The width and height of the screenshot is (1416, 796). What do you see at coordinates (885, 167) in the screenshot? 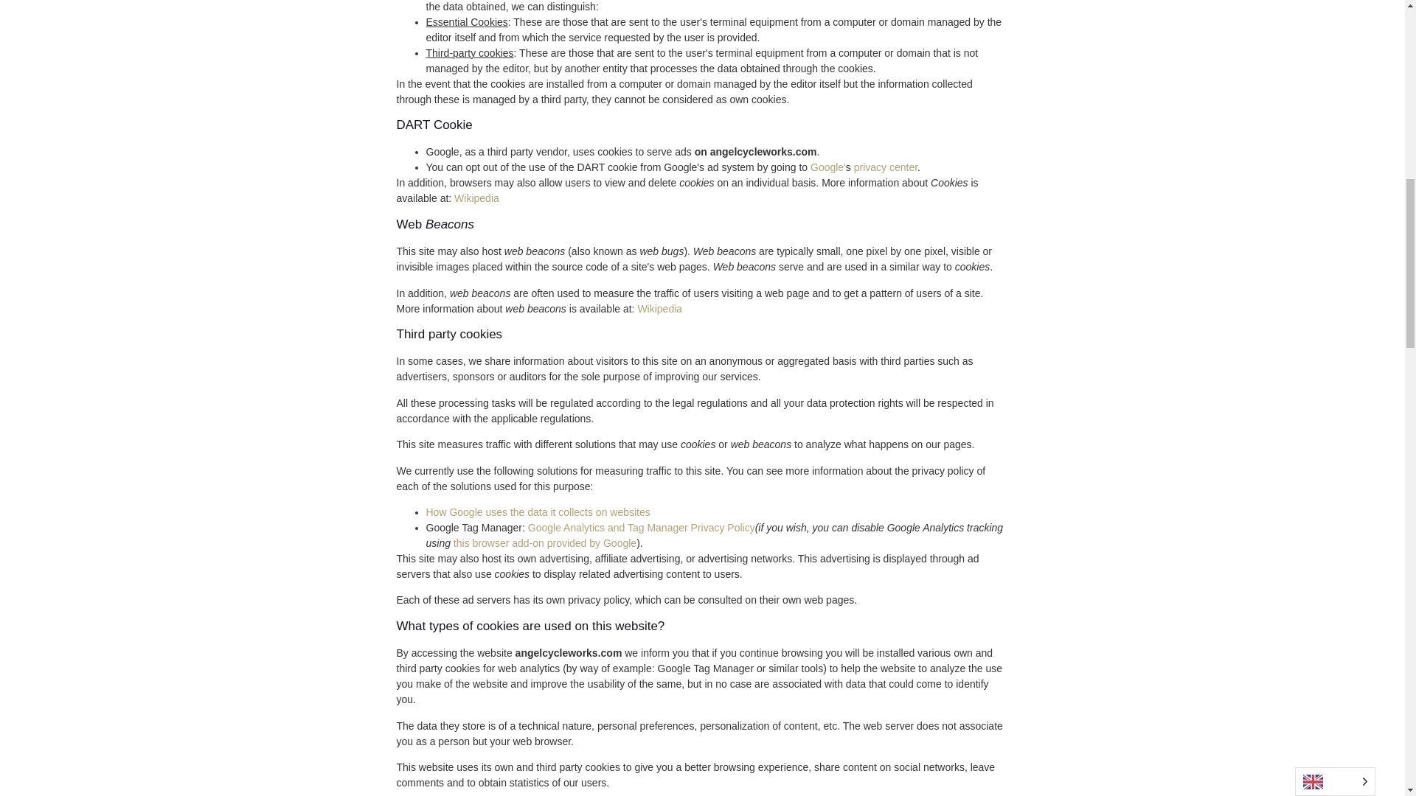
I see `privacy center` at bounding box center [885, 167].